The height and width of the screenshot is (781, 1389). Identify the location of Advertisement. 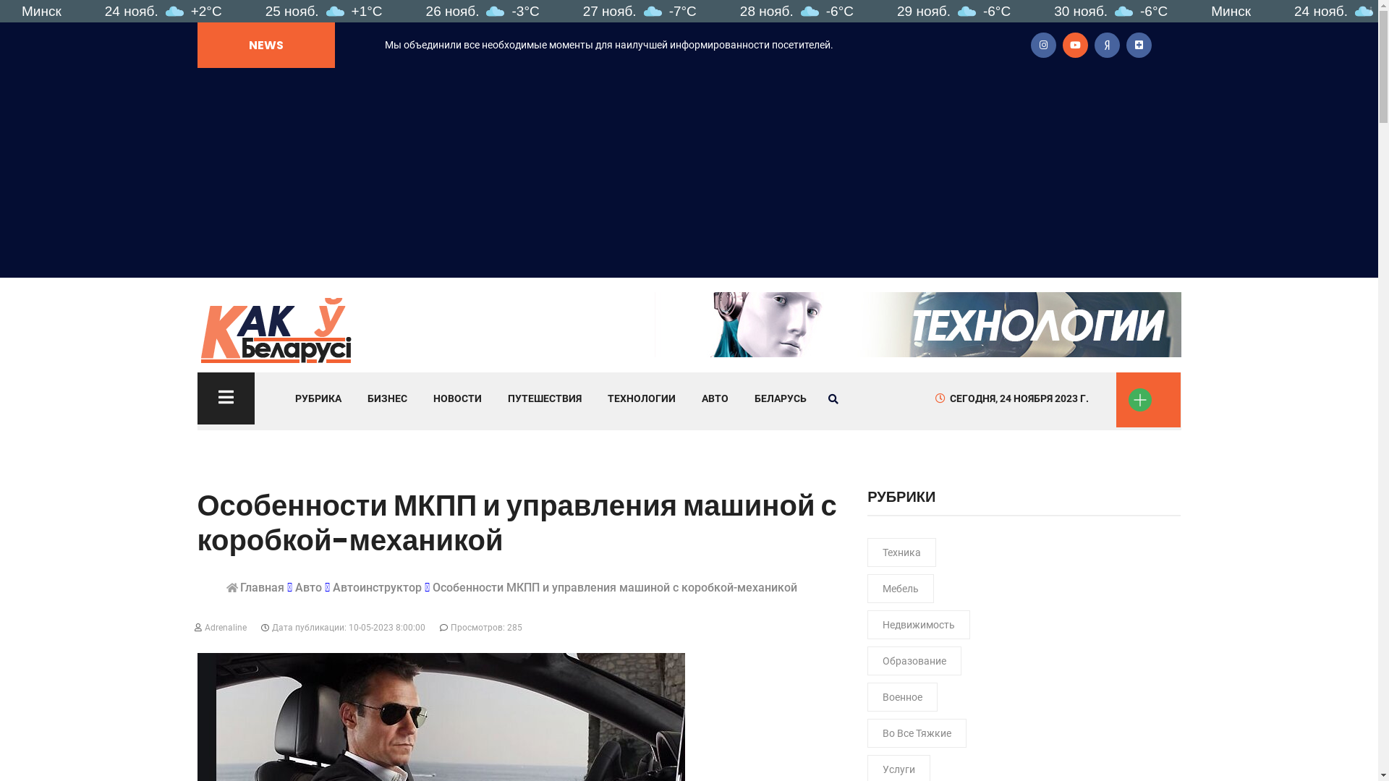
(689, 176).